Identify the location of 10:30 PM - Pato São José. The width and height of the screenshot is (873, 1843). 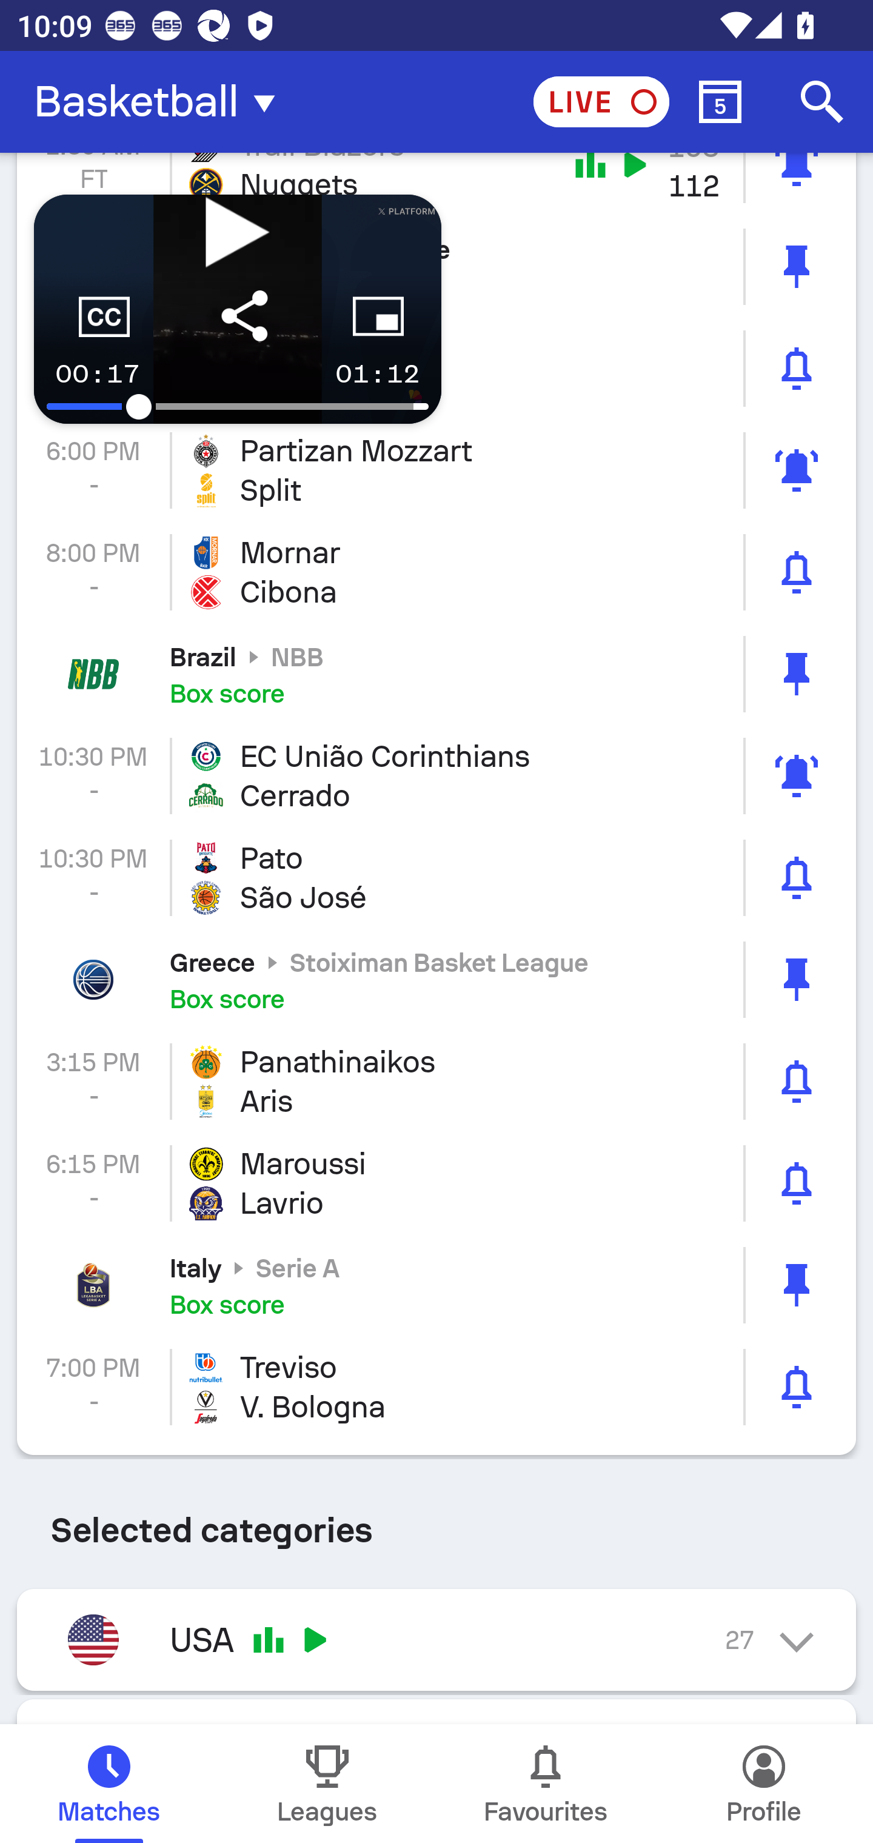
(436, 878).